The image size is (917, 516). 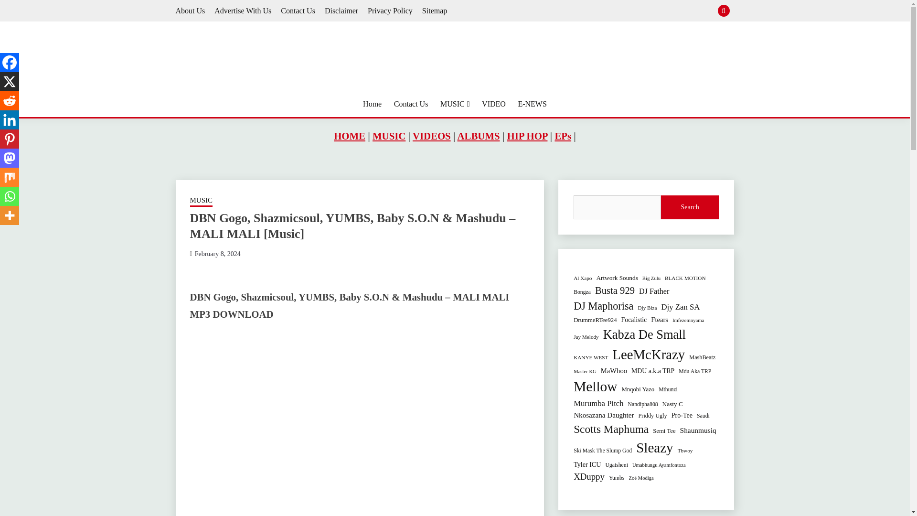 What do you see at coordinates (524, 11) in the screenshot?
I see `Search` at bounding box center [524, 11].